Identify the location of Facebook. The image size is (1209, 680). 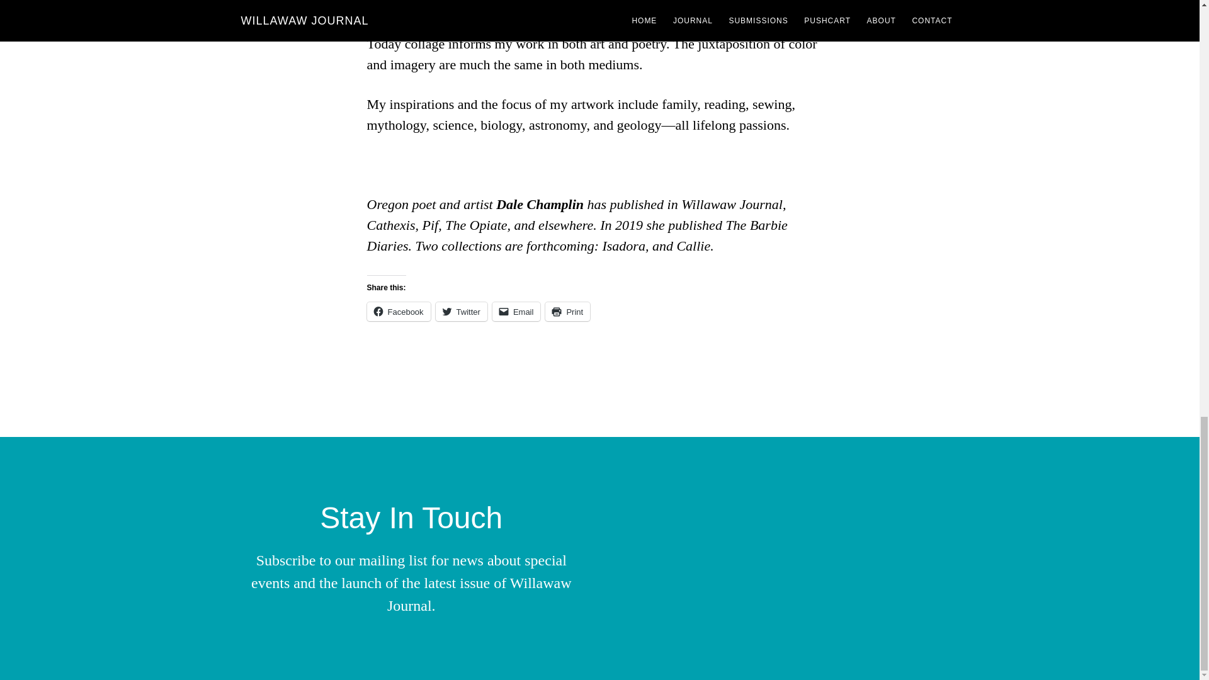
(398, 311).